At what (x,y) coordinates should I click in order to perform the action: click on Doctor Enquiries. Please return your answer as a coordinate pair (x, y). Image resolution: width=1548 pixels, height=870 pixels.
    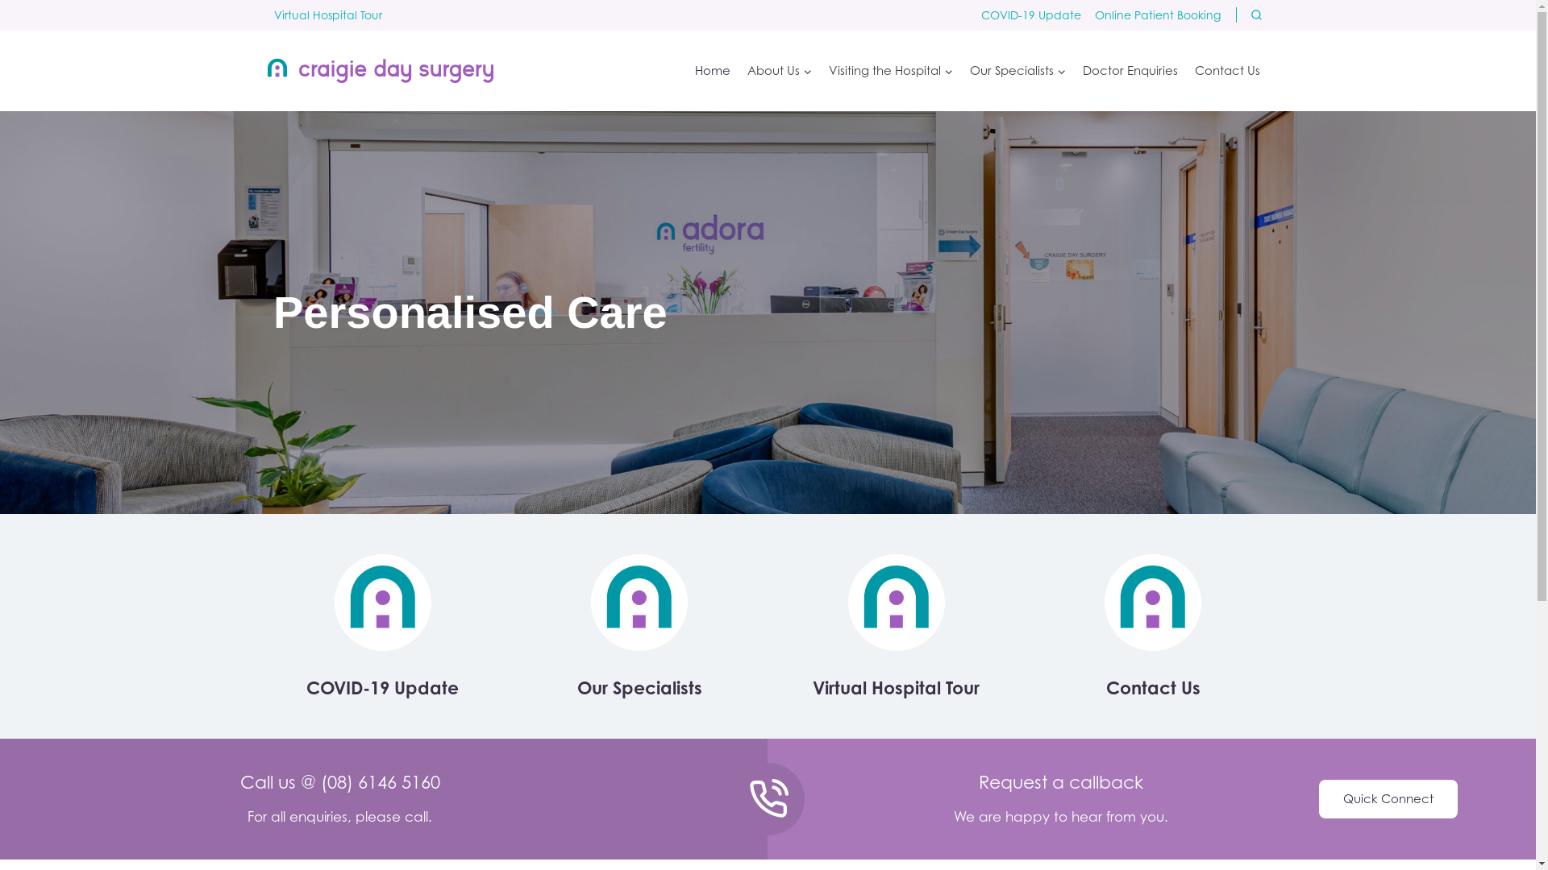
    Looking at the image, I should click on (1130, 71).